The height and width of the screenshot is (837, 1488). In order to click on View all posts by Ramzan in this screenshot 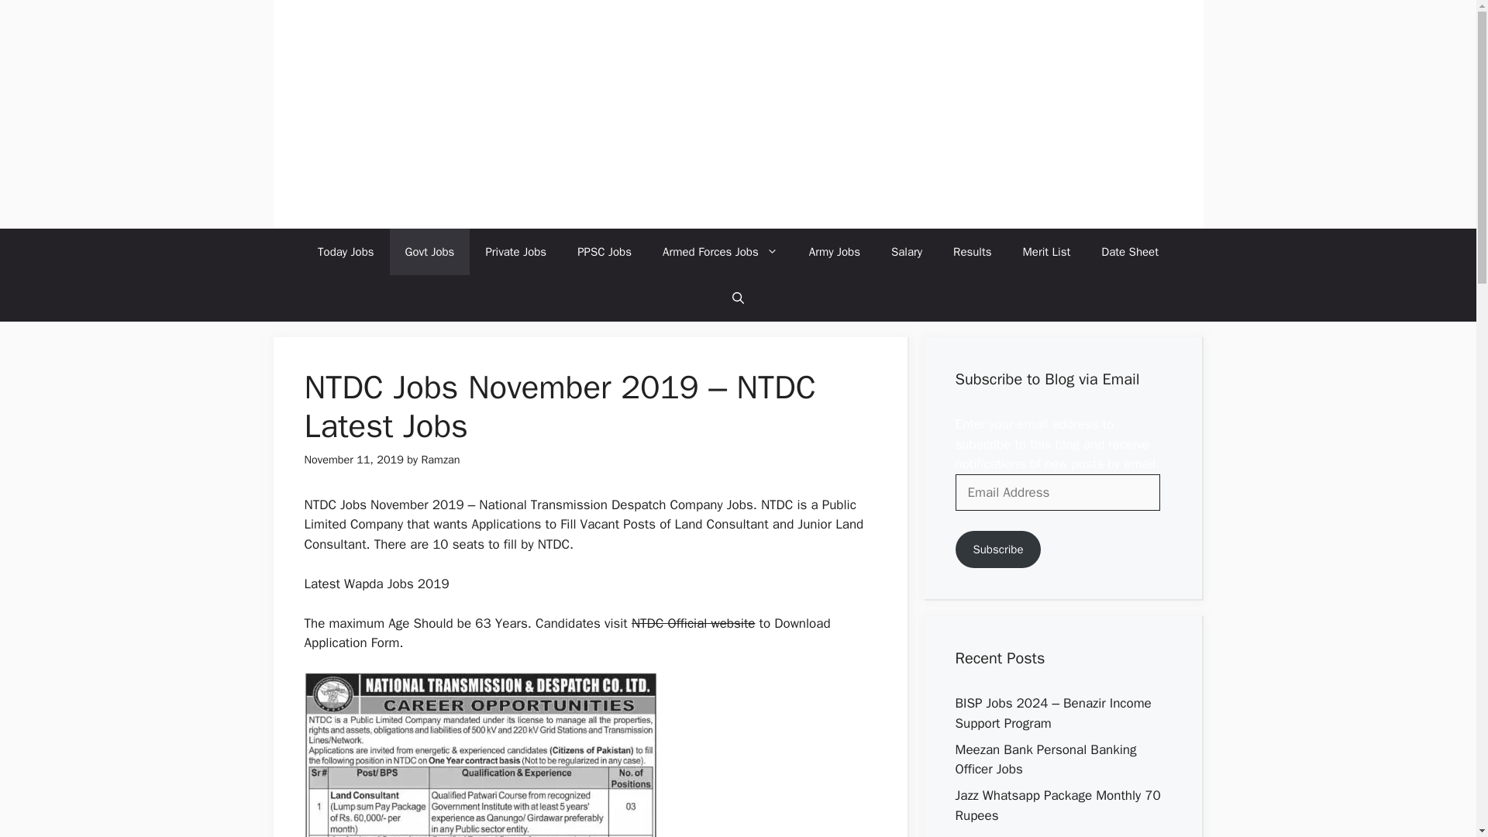, I will do `click(440, 459)`.